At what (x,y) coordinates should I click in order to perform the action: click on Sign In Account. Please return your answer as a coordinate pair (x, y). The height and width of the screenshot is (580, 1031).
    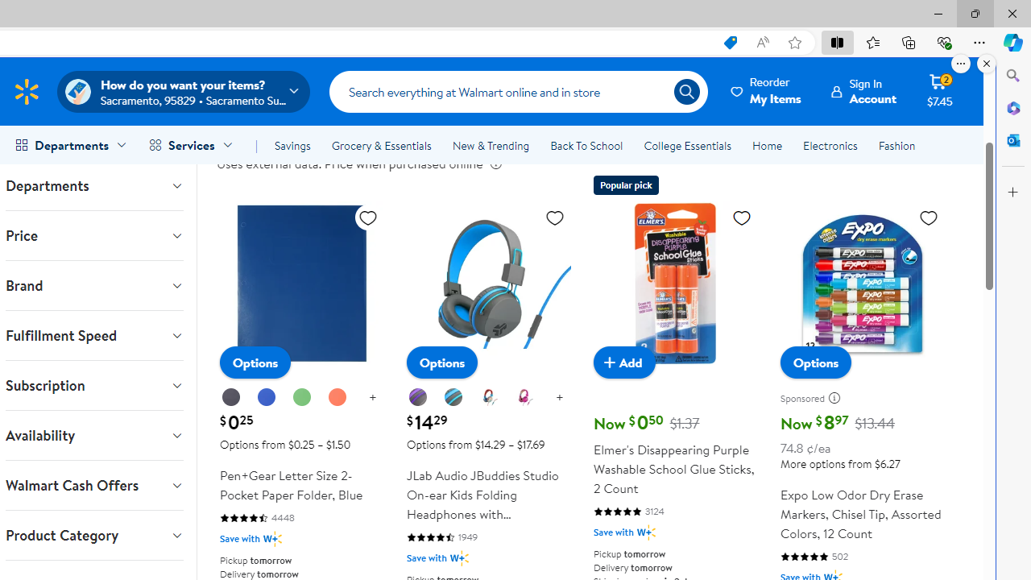
    Looking at the image, I should click on (863, 91).